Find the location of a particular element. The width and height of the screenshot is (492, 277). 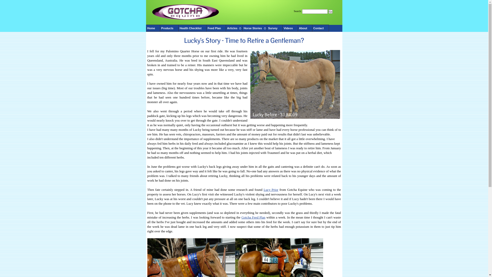

Products is located at coordinates (169, 28).